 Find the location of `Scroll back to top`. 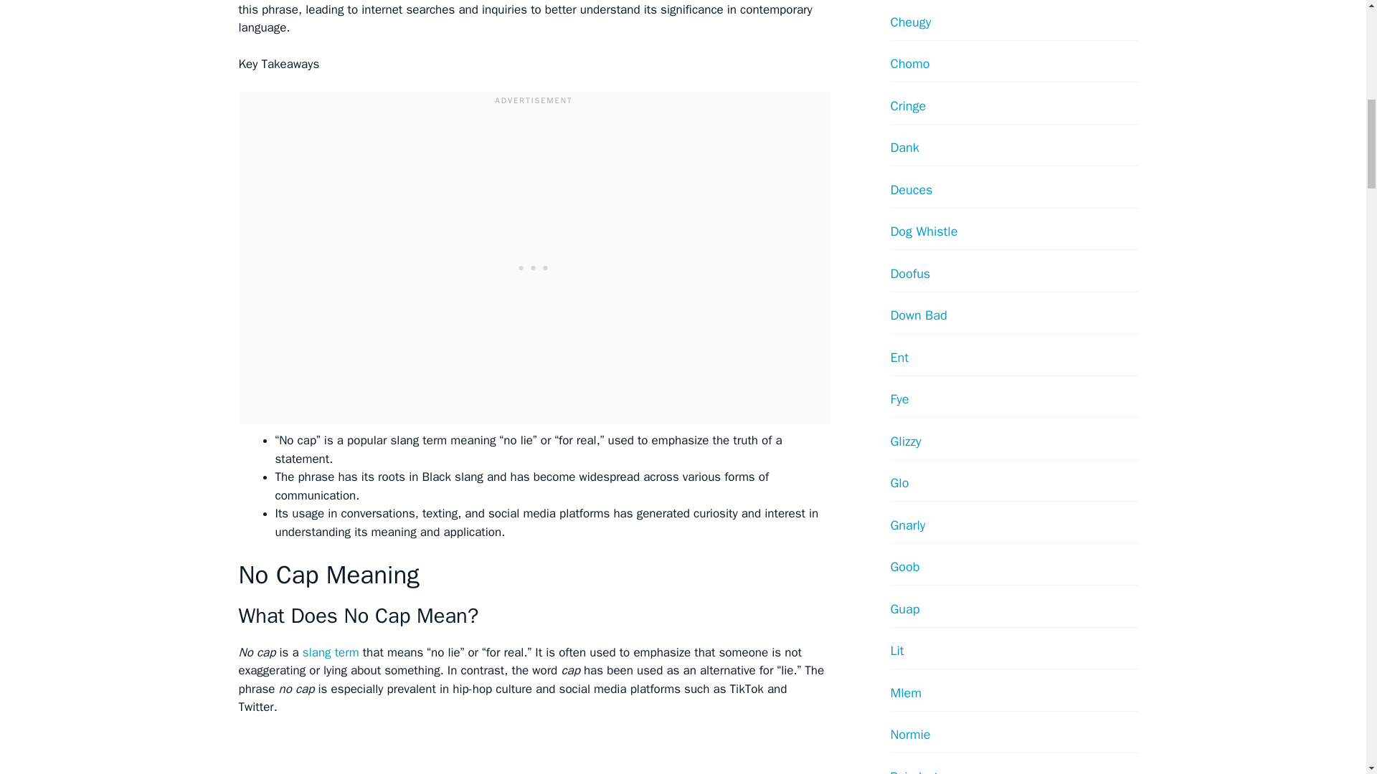

Scroll back to top is located at coordinates (1330, 680).